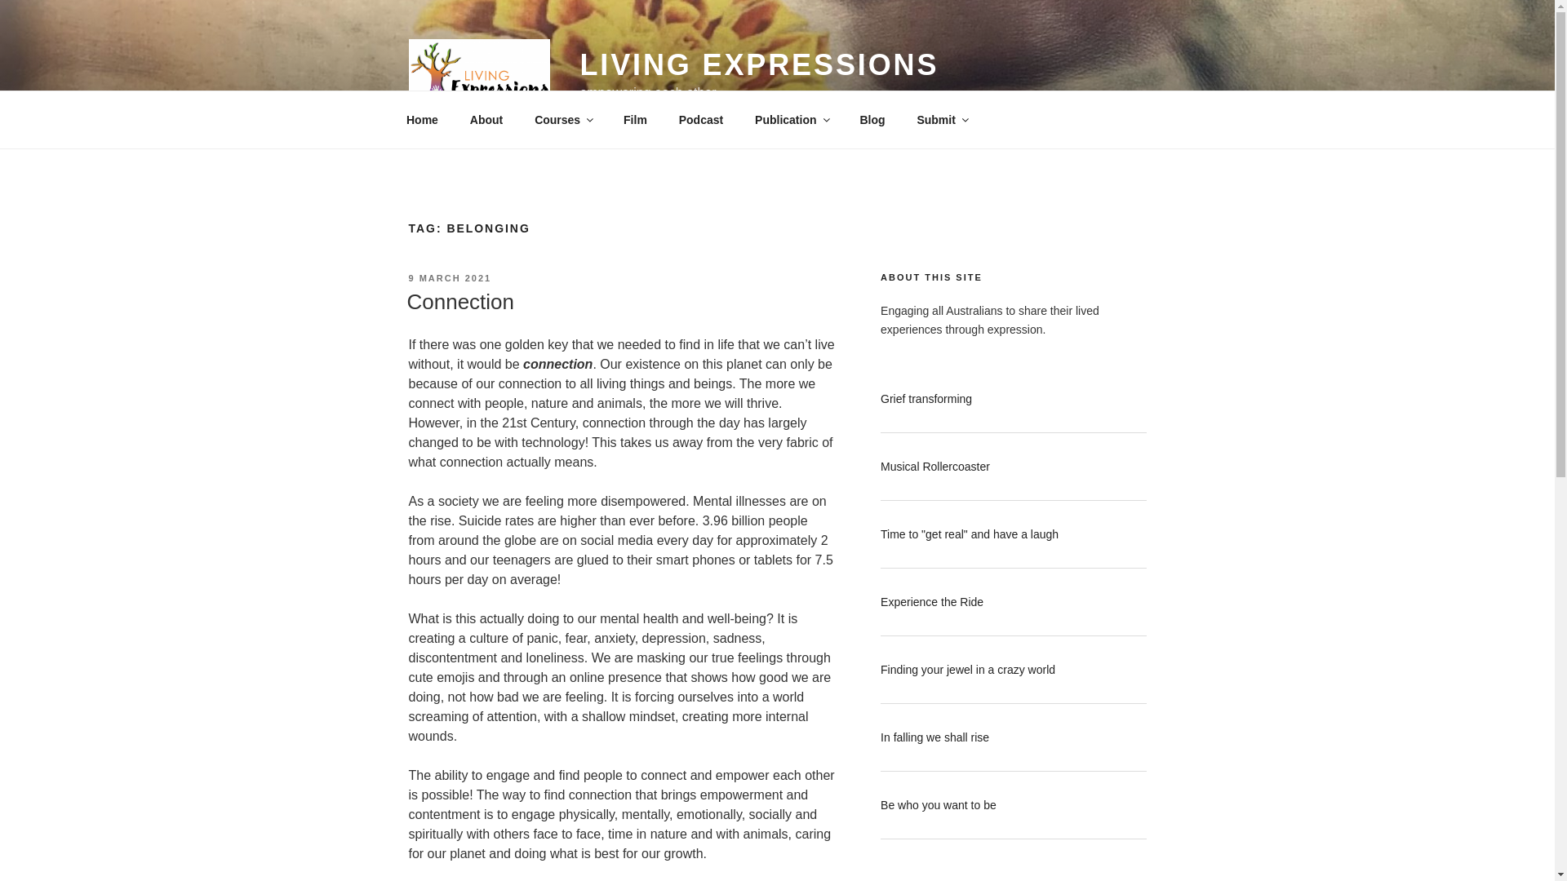 The height and width of the screenshot is (881, 1567). What do you see at coordinates (939, 805) in the screenshot?
I see `Be who you want to be` at bounding box center [939, 805].